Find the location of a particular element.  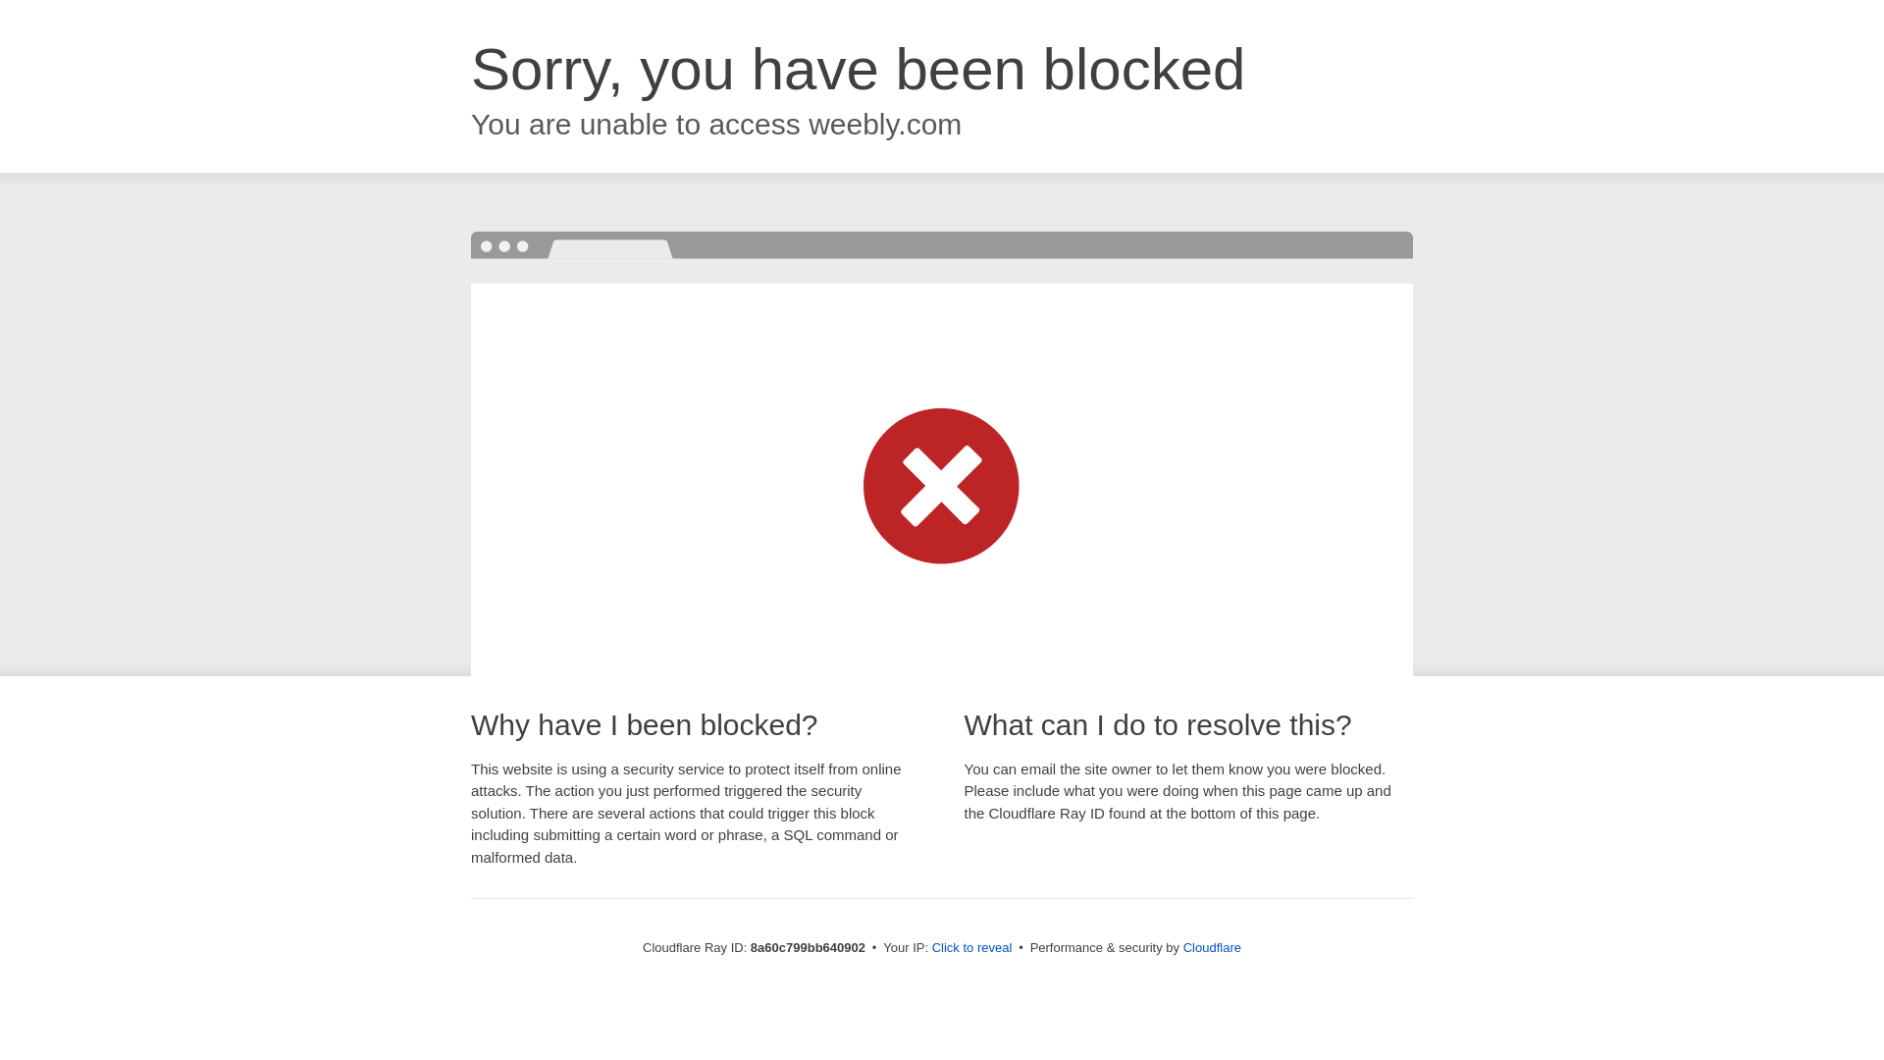

Cloudflare is located at coordinates (1212, 947).